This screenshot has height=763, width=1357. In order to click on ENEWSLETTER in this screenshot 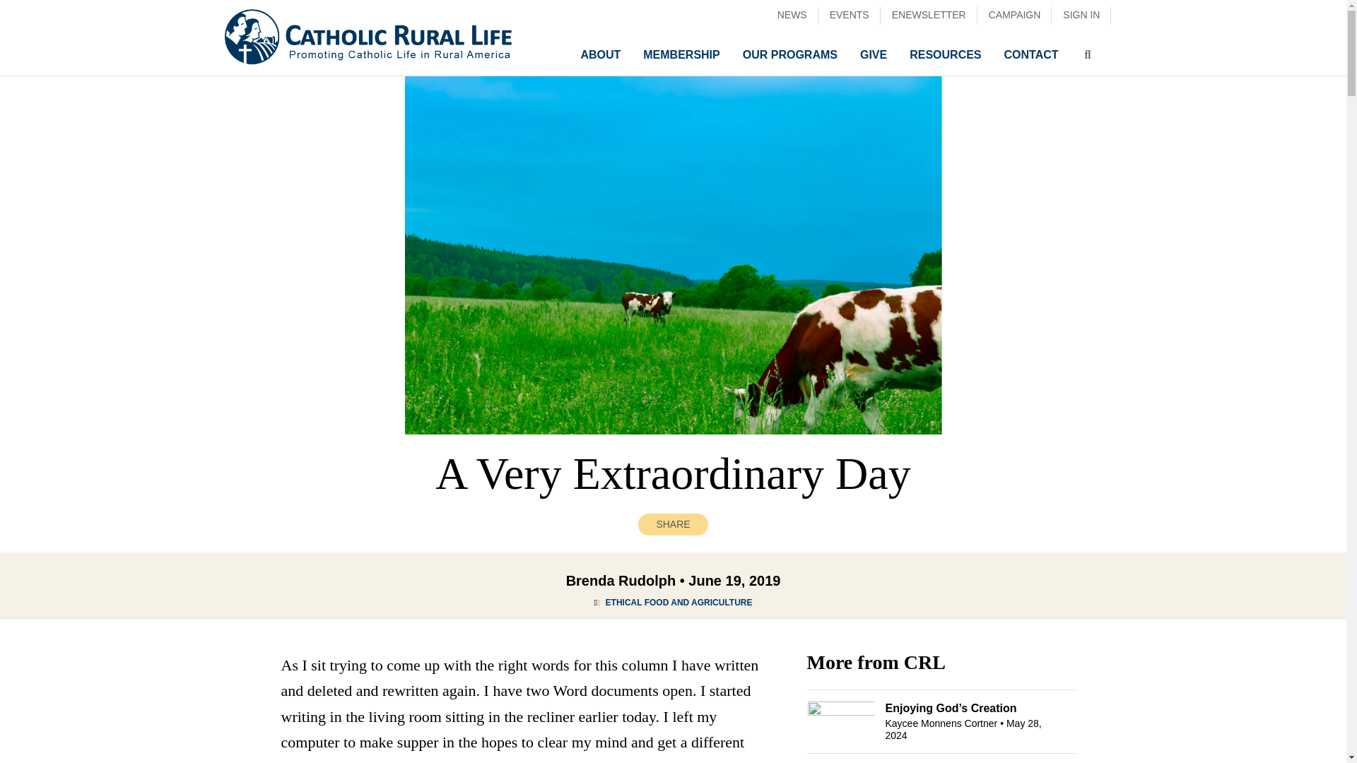, I will do `click(929, 15)`.